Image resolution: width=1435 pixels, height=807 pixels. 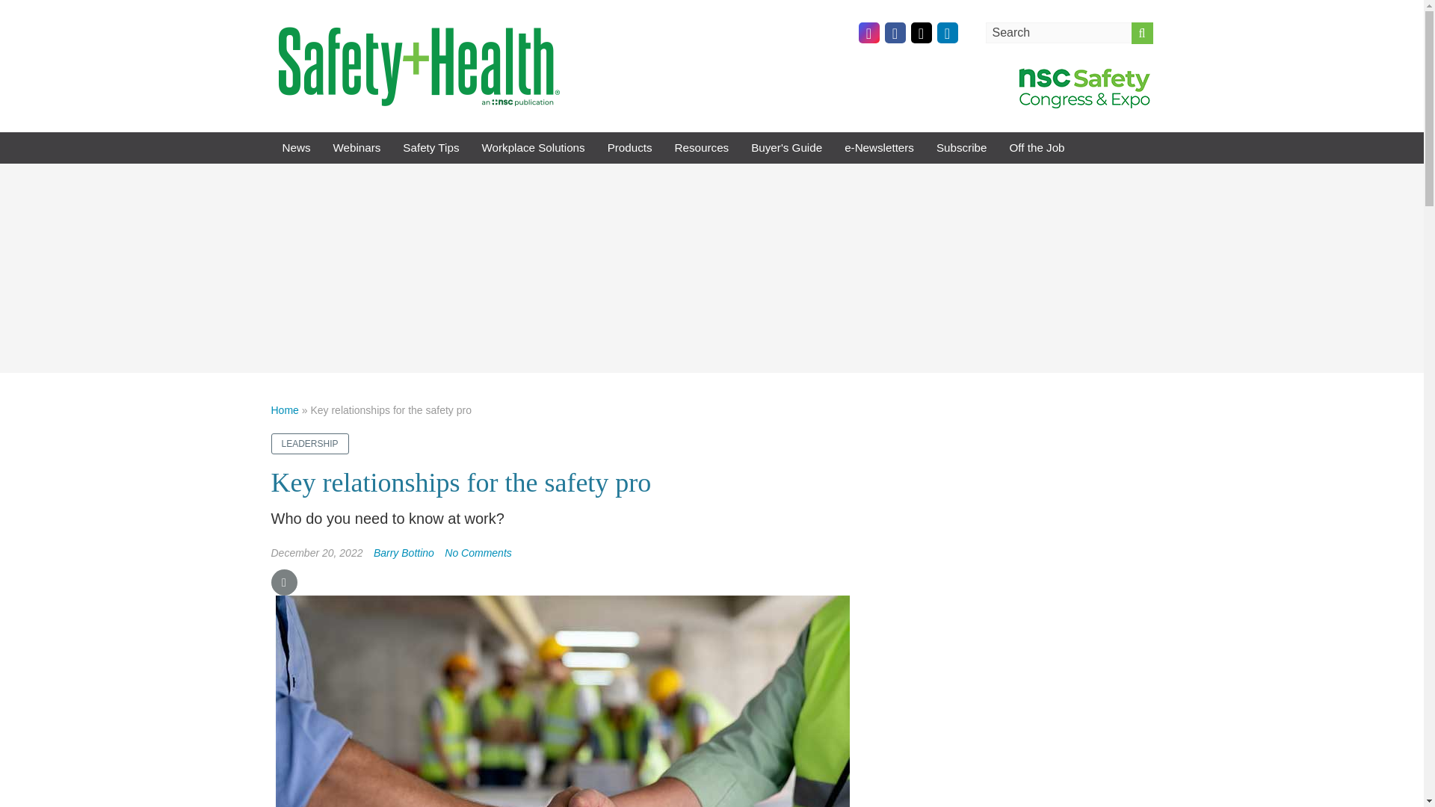 I want to click on Webinars, so click(x=357, y=148).